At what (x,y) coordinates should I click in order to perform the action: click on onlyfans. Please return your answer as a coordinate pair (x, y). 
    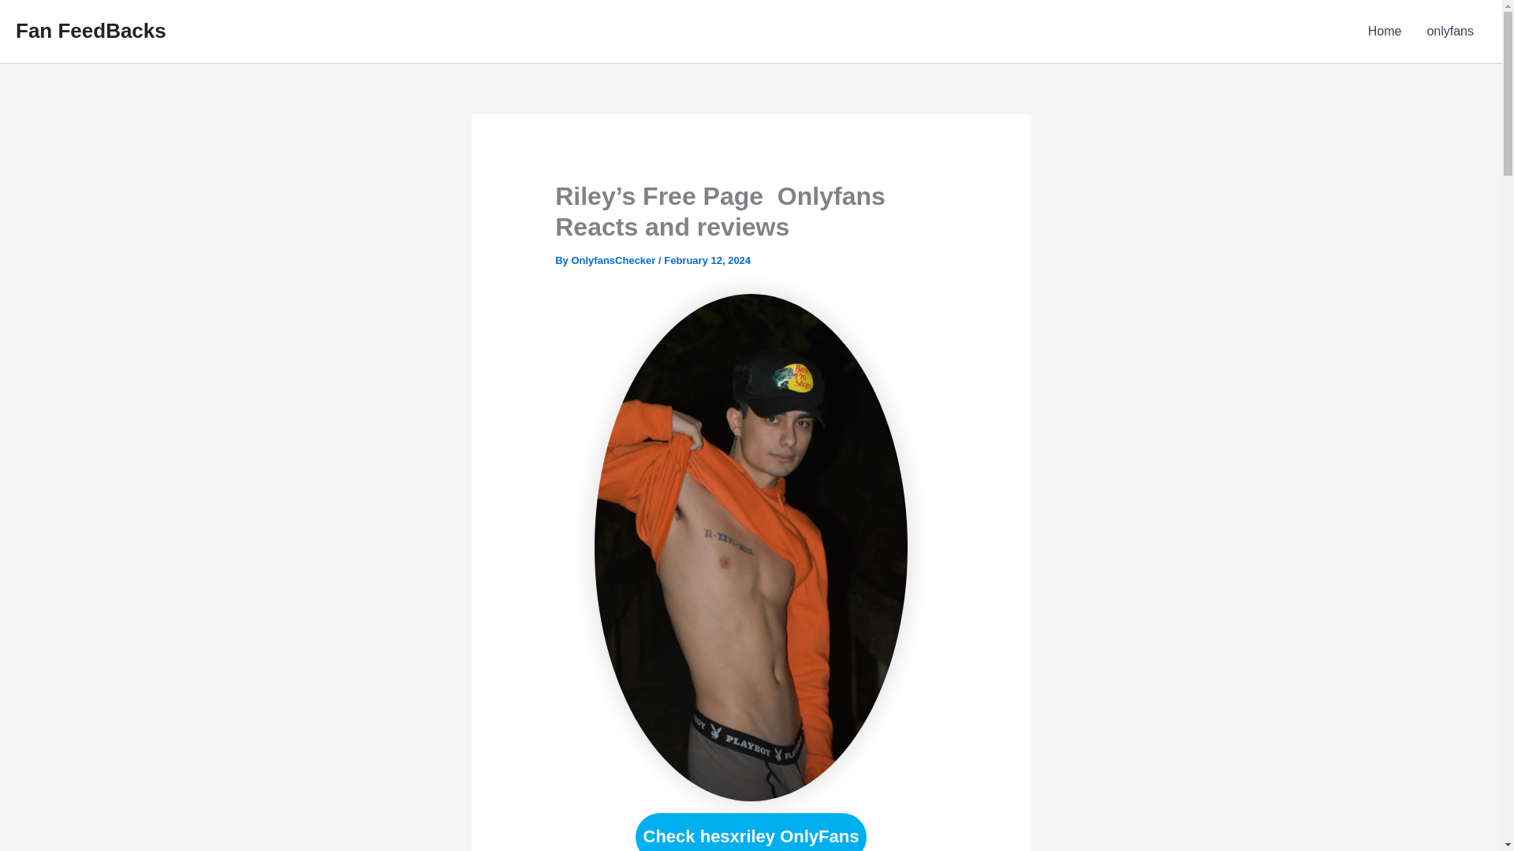
    Looking at the image, I should click on (1450, 32).